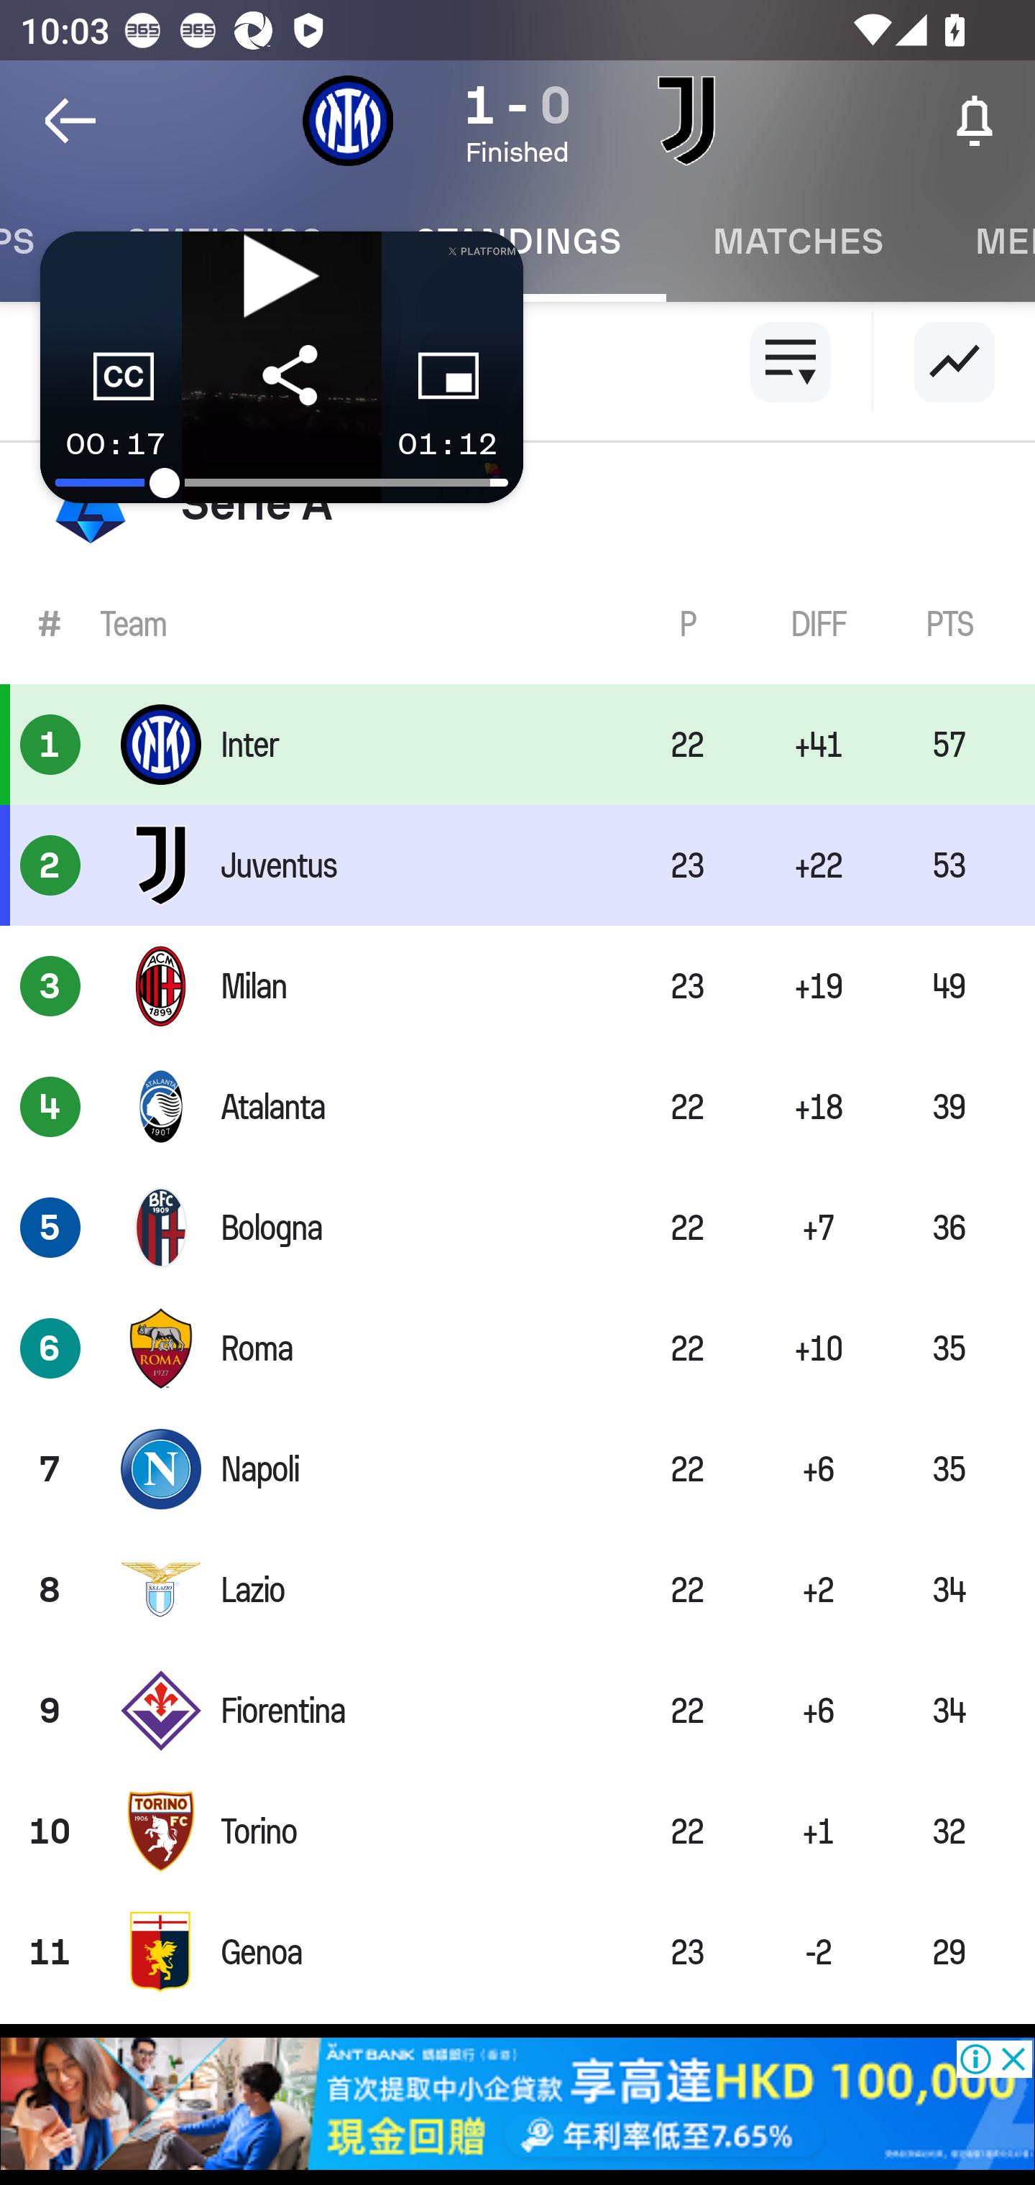 This screenshot has height=2185, width=1035. I want to click on 5, so click(50, 1226).